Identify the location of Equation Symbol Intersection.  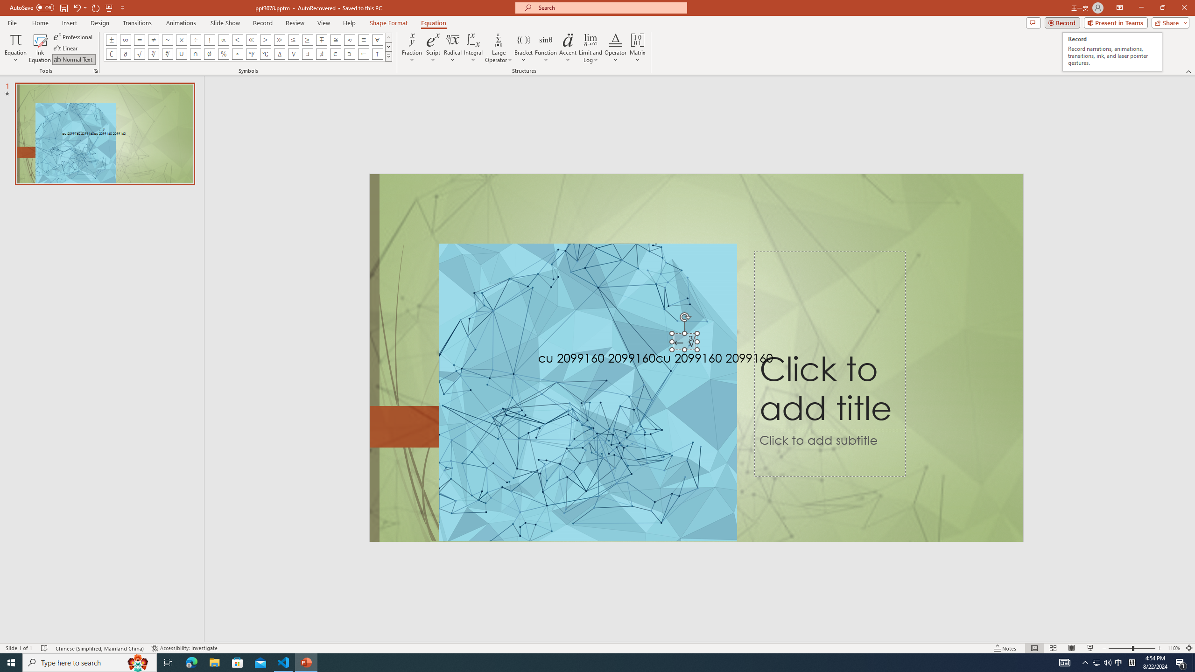
(196, 54).